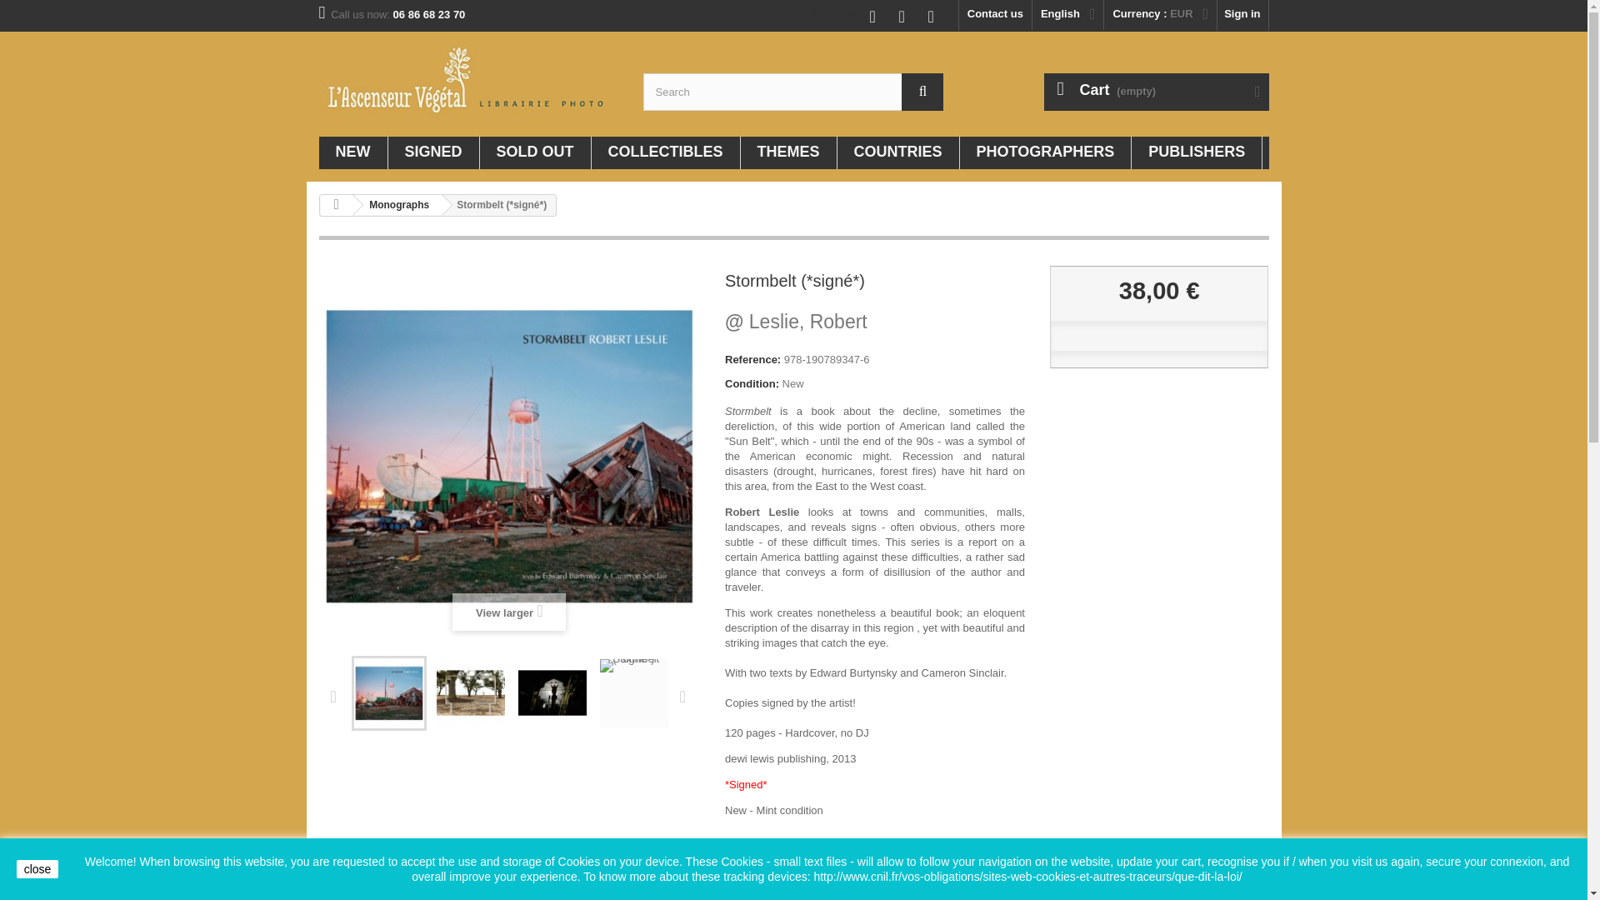 The image size is (1600, 900). I want to click on SIGNED, so click(433, 153).